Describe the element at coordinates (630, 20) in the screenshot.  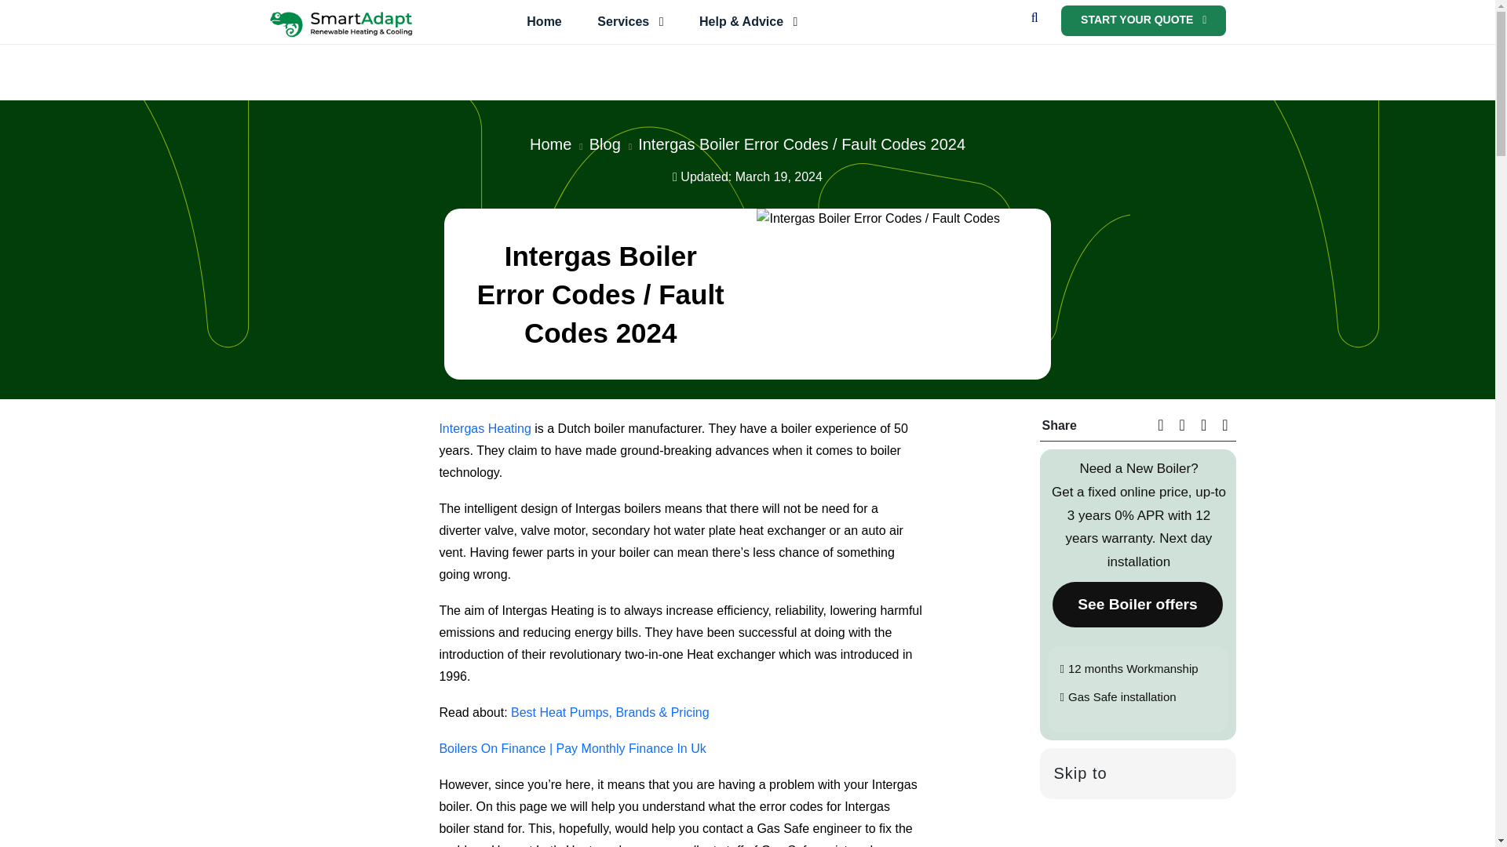
I see `Services` at that location.